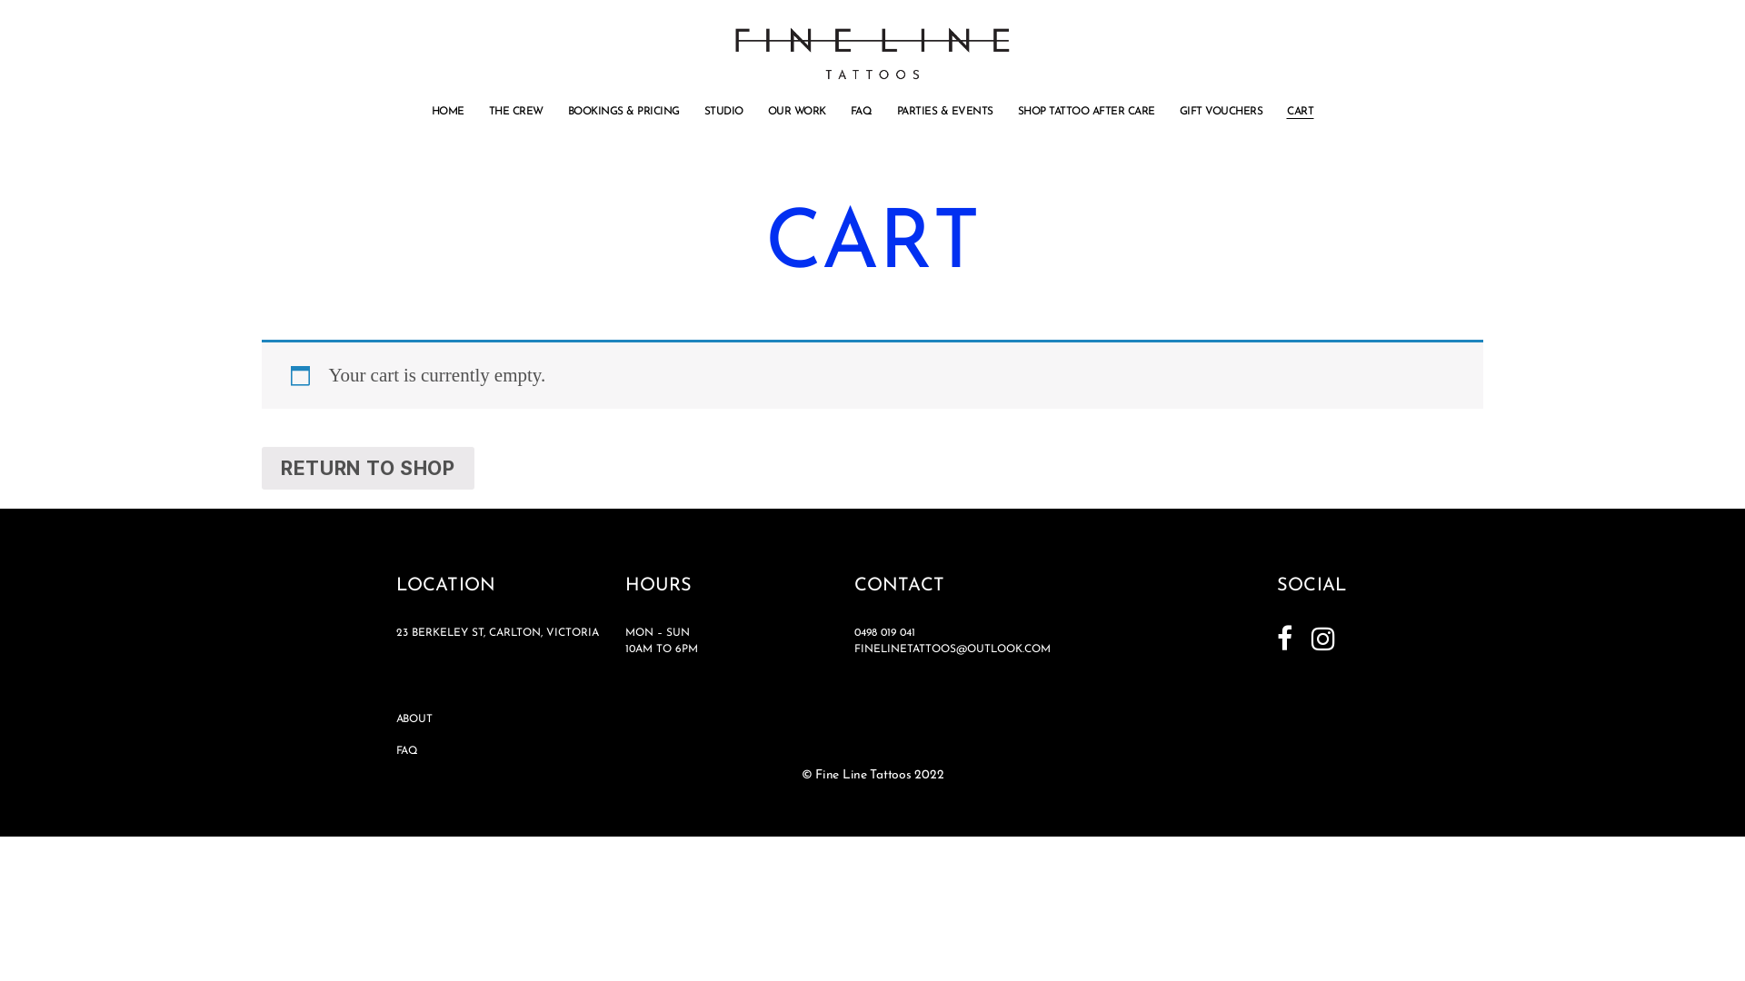  Describe the element at coordinates (368, 469) in the screenshot. I see `RETURN TO SHOP` at that location.